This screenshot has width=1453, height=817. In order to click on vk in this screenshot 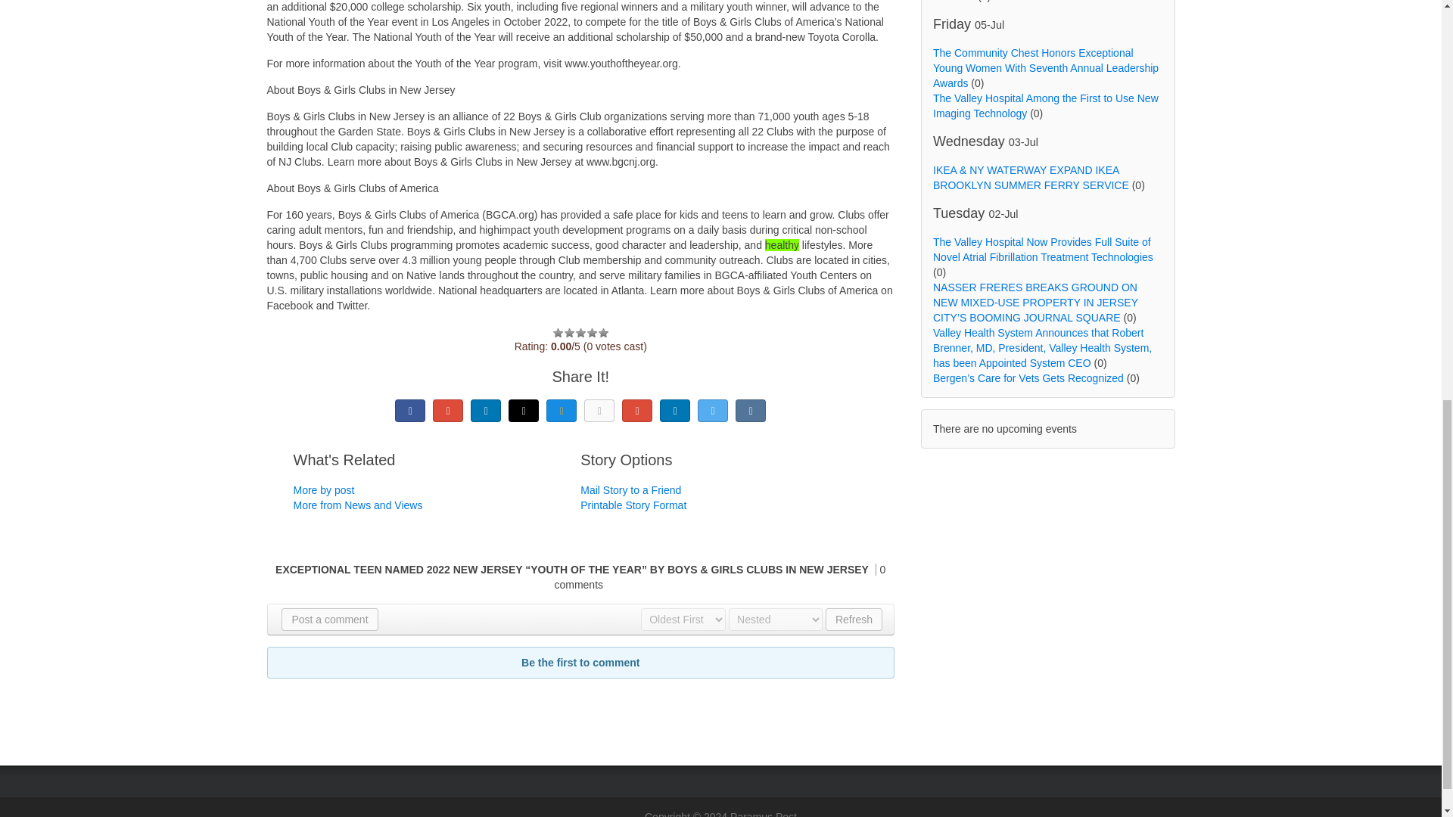, I will do `click(750, 411)`.